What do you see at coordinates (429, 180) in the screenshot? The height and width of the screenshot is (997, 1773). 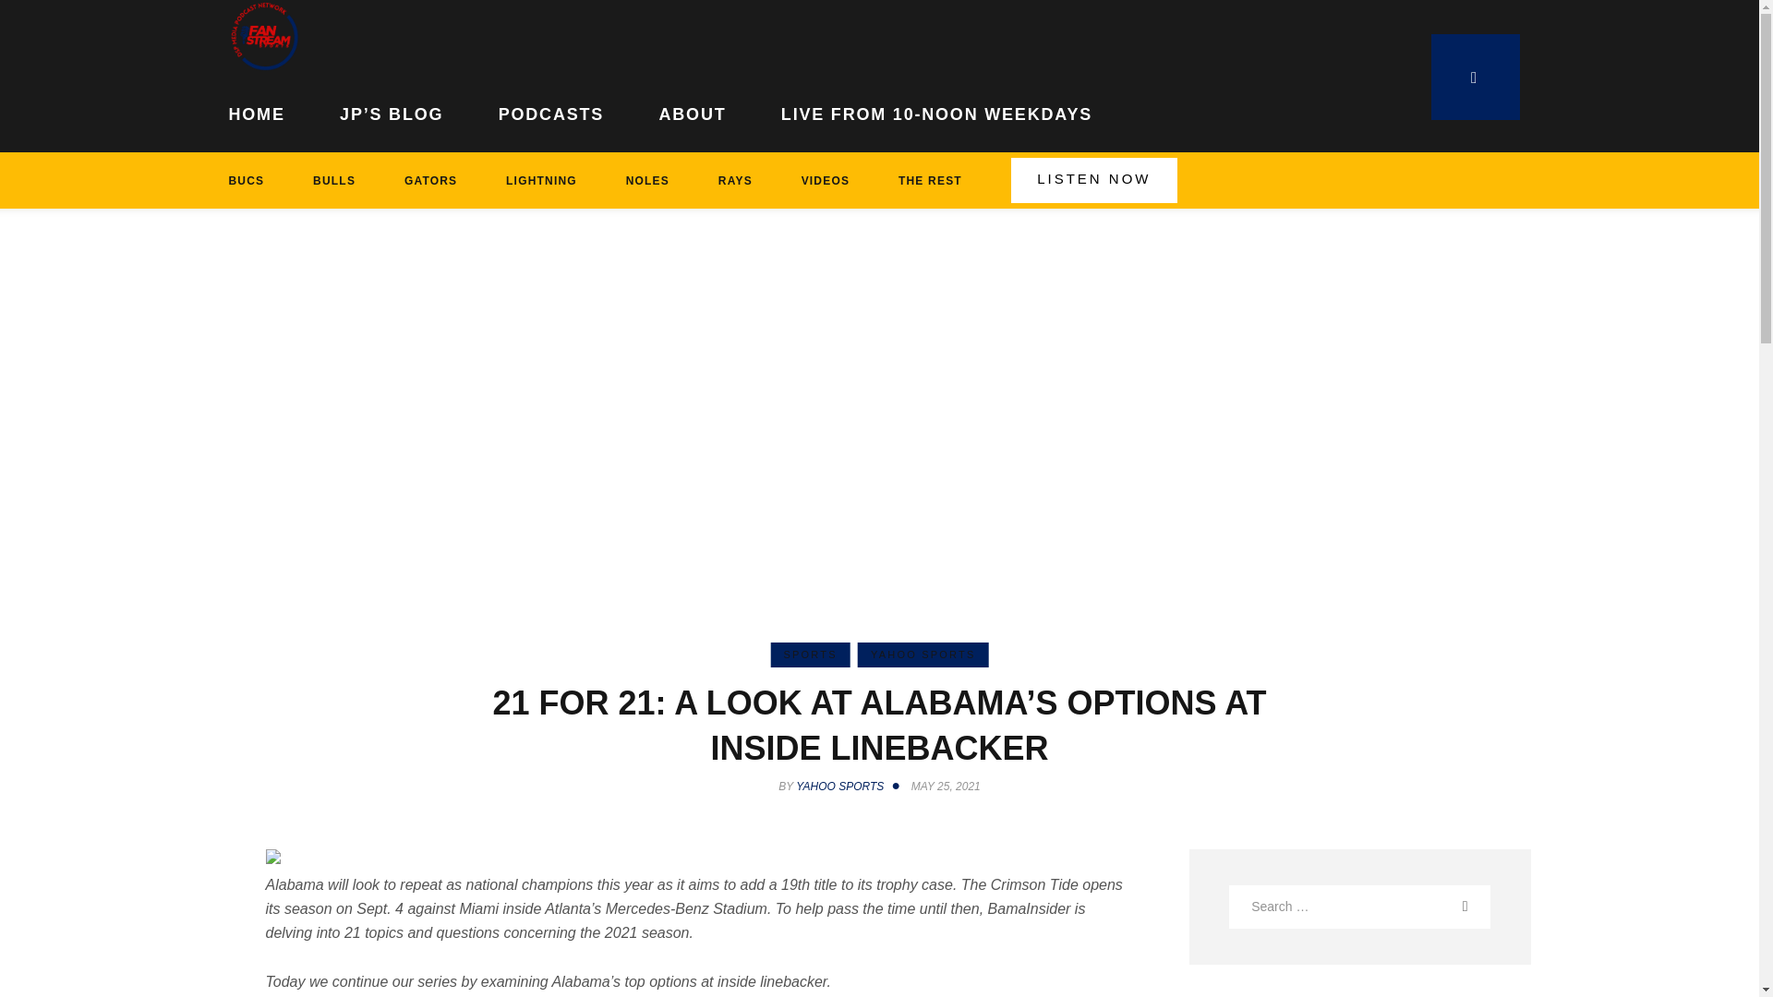 I see `GATORS` at bounding box center [429, 180].